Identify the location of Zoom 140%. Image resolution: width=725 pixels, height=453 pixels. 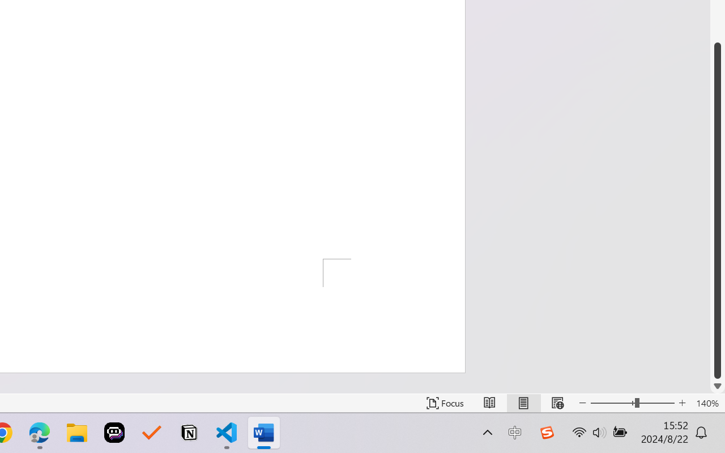
(707, 403).